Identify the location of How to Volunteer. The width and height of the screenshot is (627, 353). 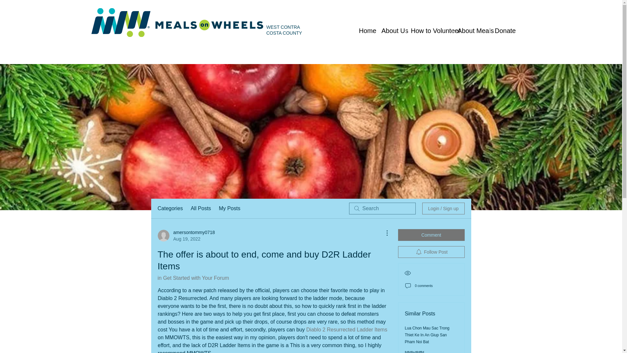
(429, 31).